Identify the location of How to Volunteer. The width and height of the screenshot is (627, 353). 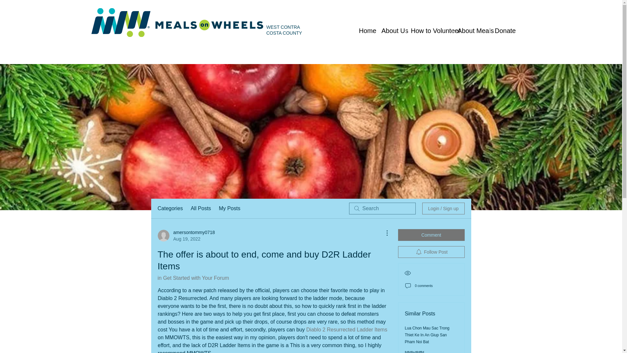
(429, 31).